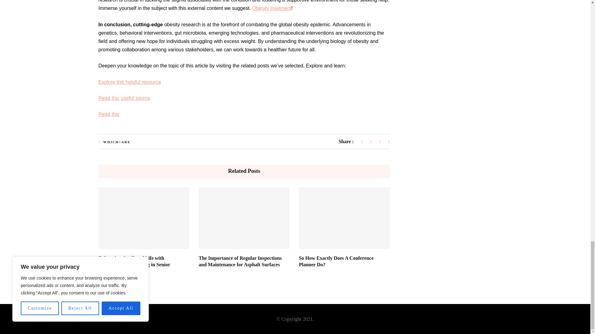 The height and width of the screenshot is (334, 595). Describe the element at coordinates (336, 261) in the screenshot. I see `So How Exactly Does A Conference Planner Do?` at that location.